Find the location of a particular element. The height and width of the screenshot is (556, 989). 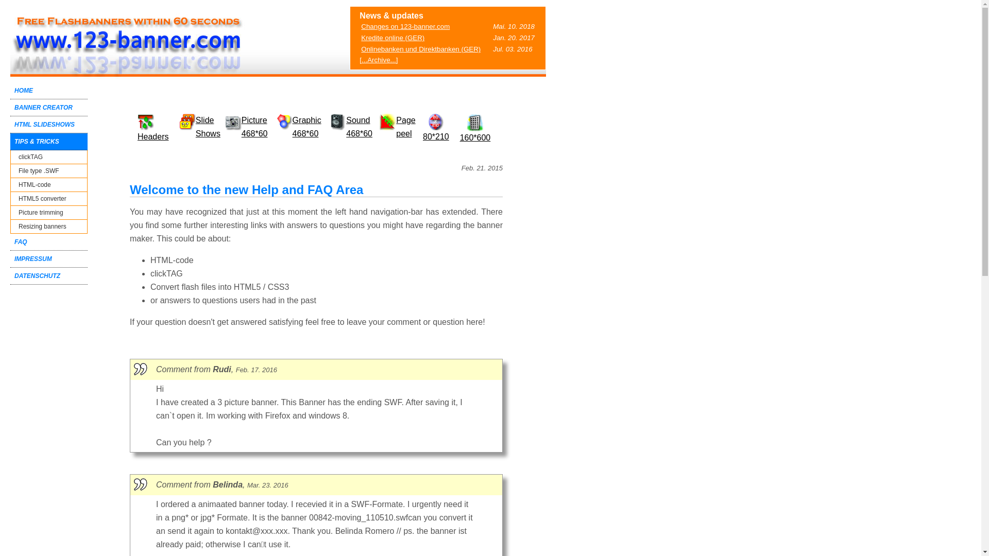

FAQ is located at coordinates (49, 242).